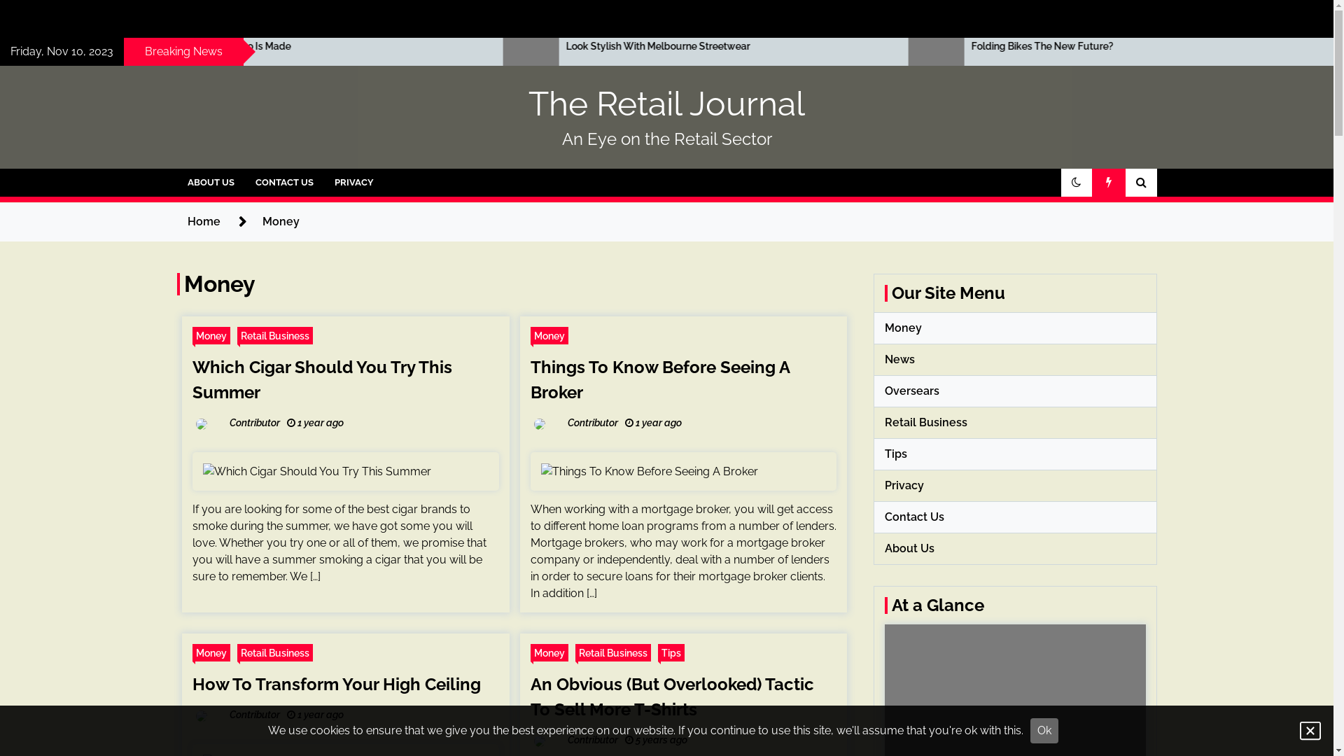 Image resolution: width=1344 pixels, height=756 pixels. Describe the element at coordinates (211, 652) in the screenshot. I see `Money` at that location.